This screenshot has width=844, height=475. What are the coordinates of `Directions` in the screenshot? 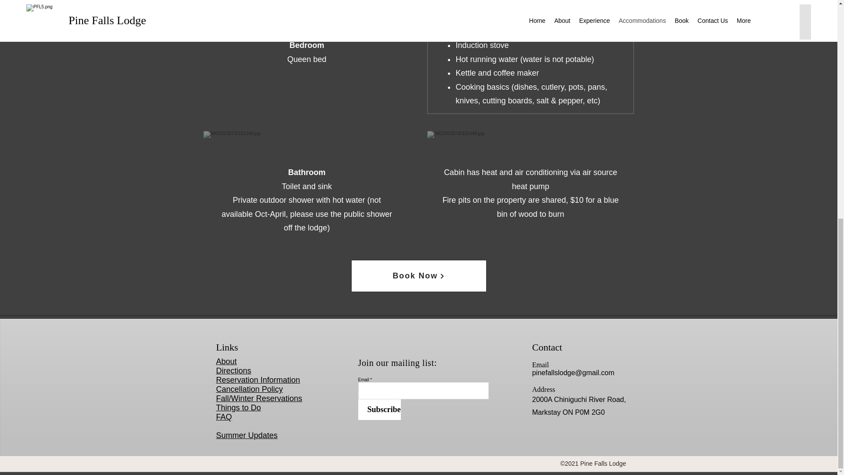 It's located at (234, 370).